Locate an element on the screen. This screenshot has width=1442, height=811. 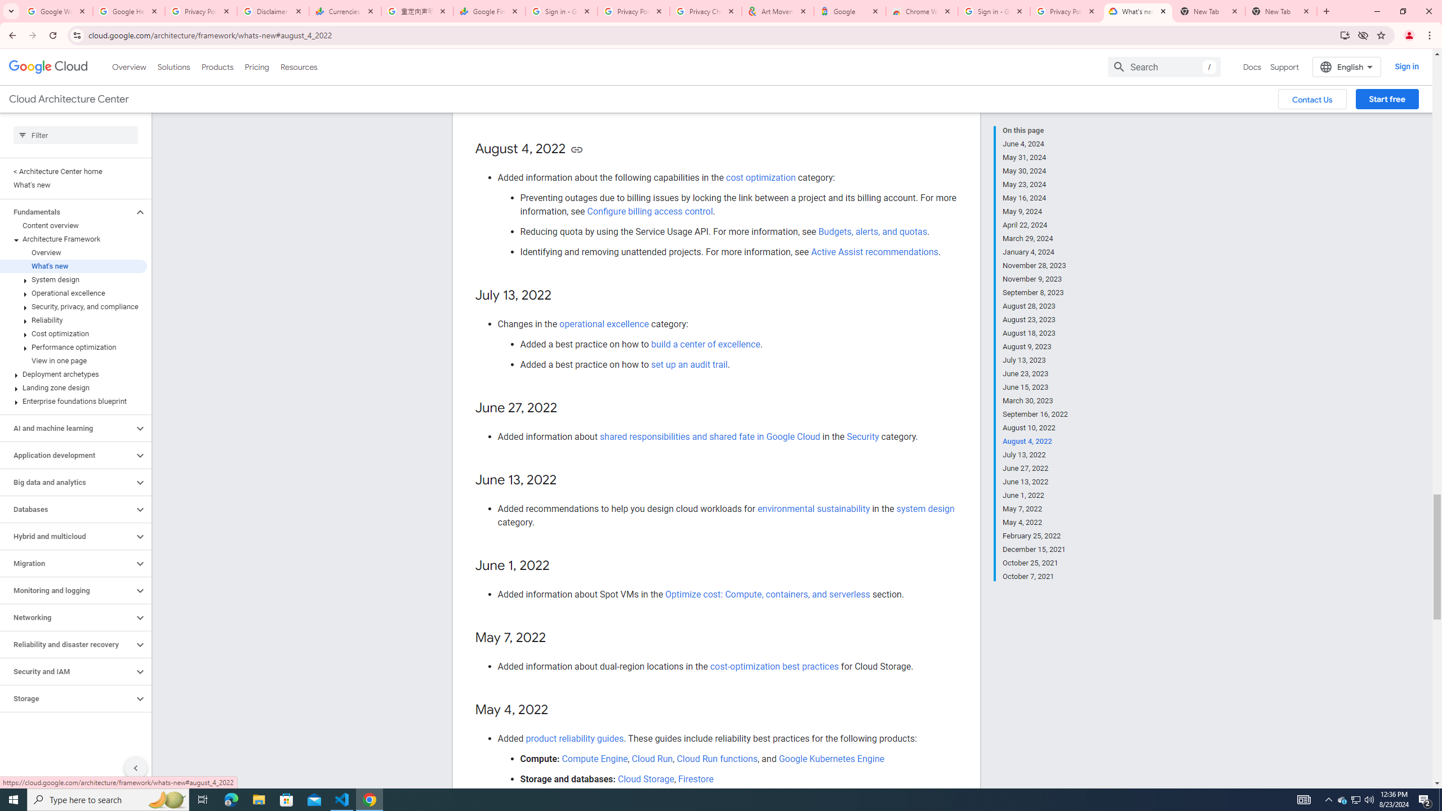
Reliability and disaster recovery is located at coordinates (67, 644).